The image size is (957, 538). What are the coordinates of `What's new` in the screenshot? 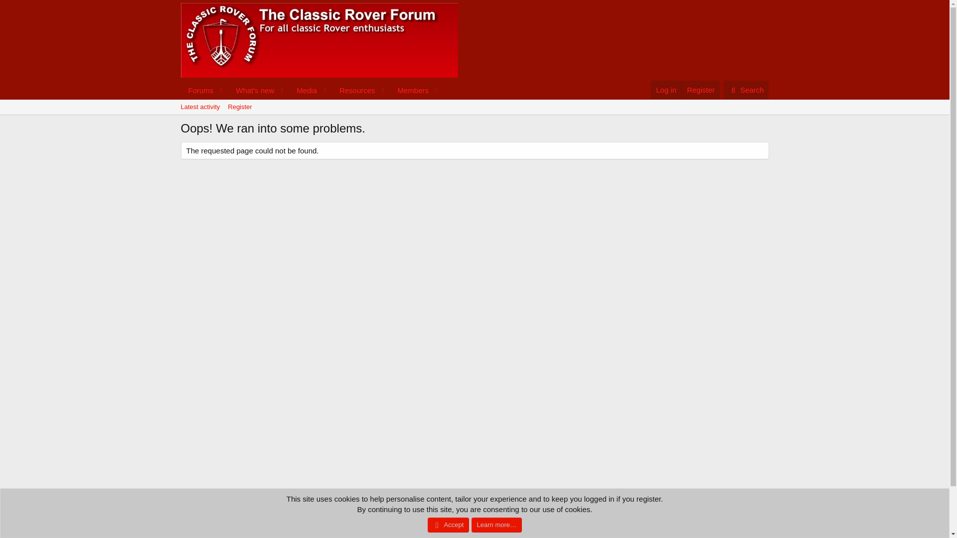 It's located at (746, 90).